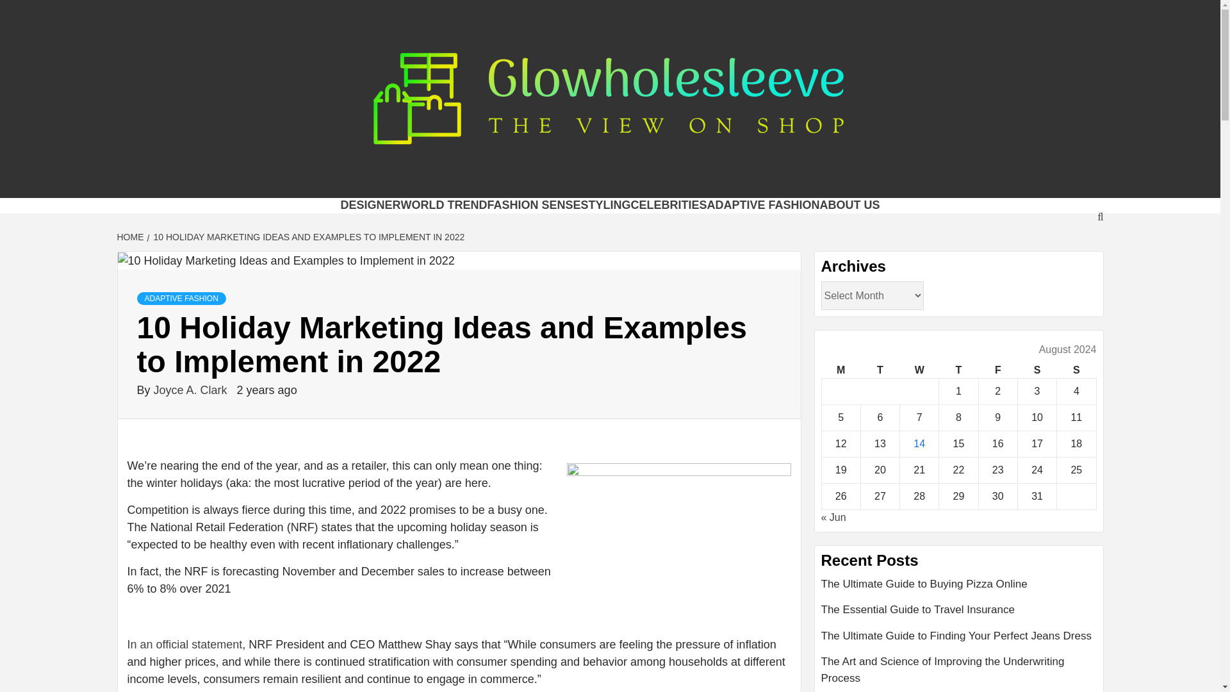  What do you see at coordinates (668, 205) in the screenshot?
I see `CELEBRITIES` at bounding box center [668, 205].